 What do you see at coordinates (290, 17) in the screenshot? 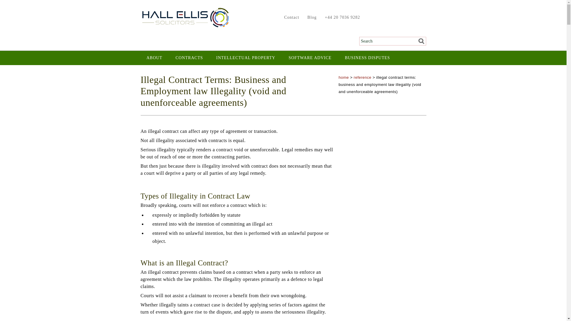
I see `Contact` at bounding box center [290, 17].